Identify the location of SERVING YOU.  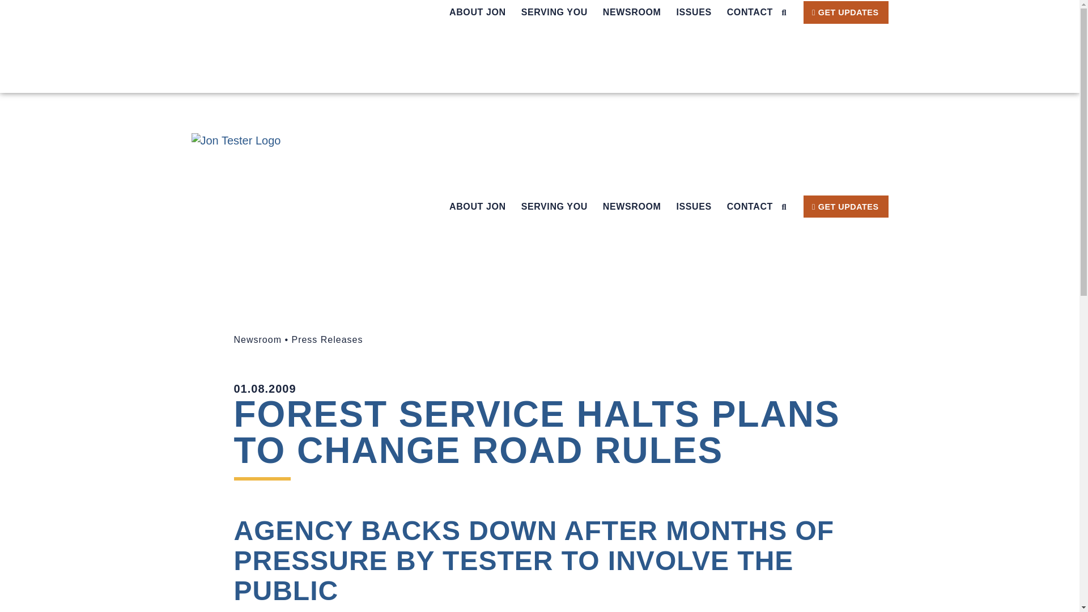
(554, 12).